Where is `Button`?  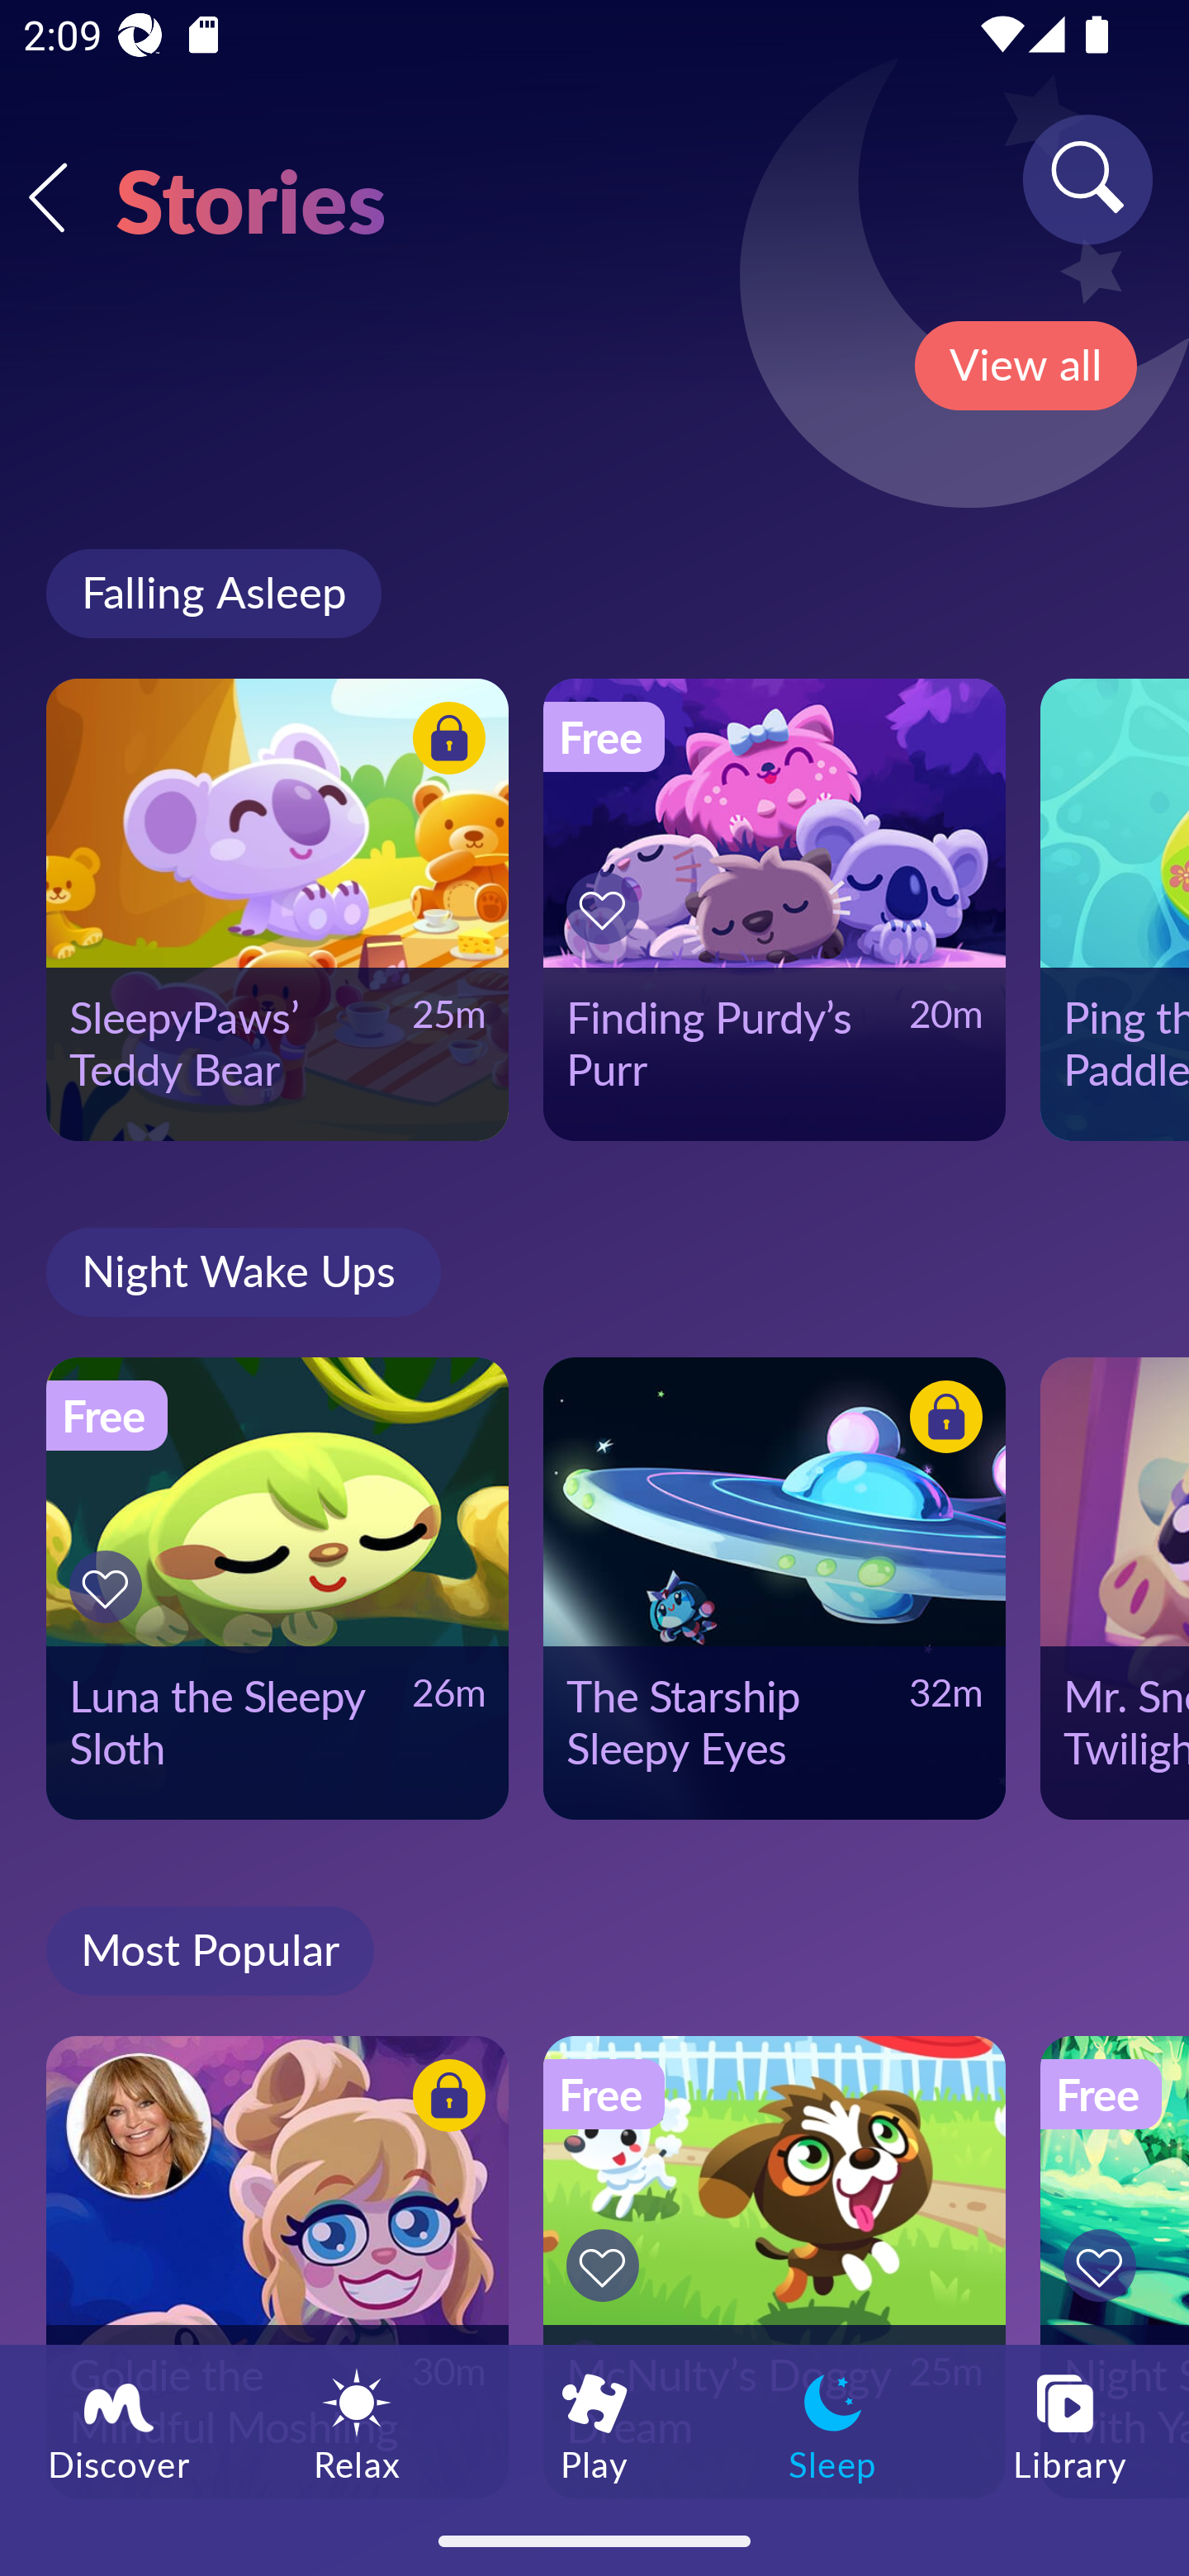
Button is located at coordinates (1105, 2266).